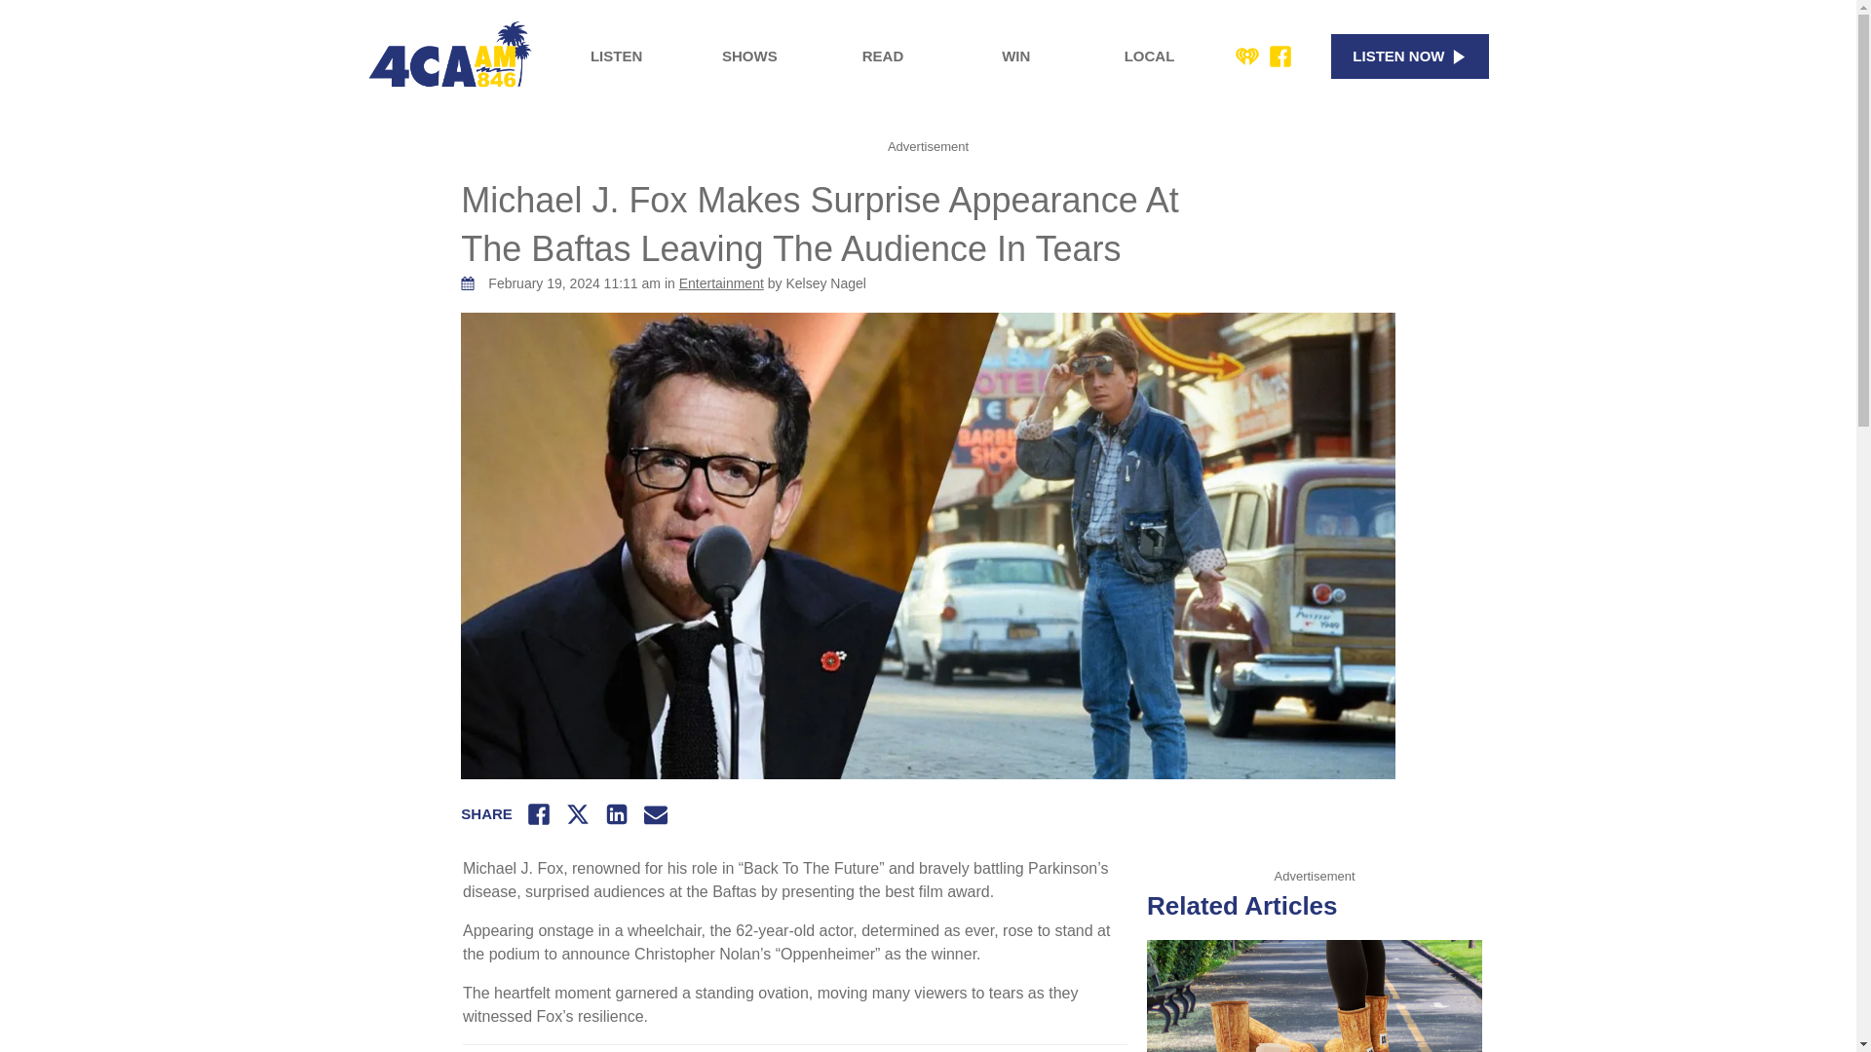 The width and height of the screenshot is (1871, 1052). I want to click on LISTEN NOW, so click(1409, 56).